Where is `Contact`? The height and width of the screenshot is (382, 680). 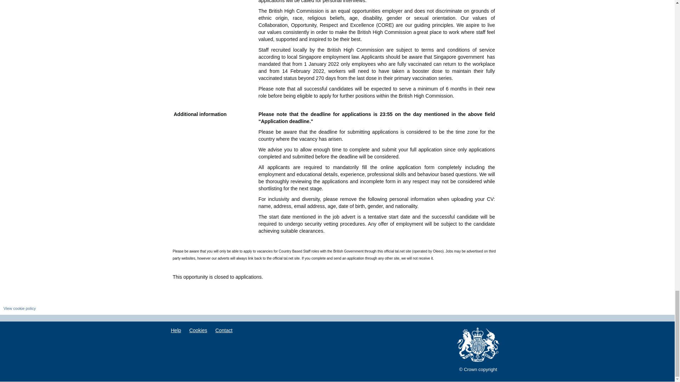 Contact is located at coordinates (224, 331).